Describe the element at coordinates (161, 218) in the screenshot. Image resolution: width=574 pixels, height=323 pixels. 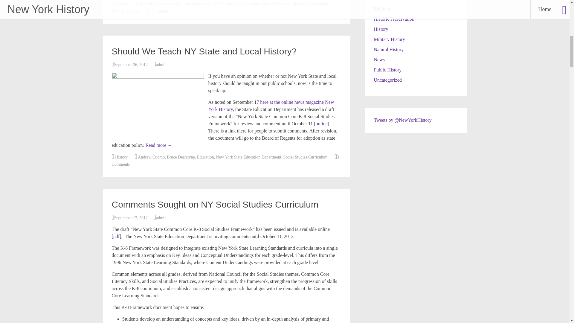
I see `admin` at that location.